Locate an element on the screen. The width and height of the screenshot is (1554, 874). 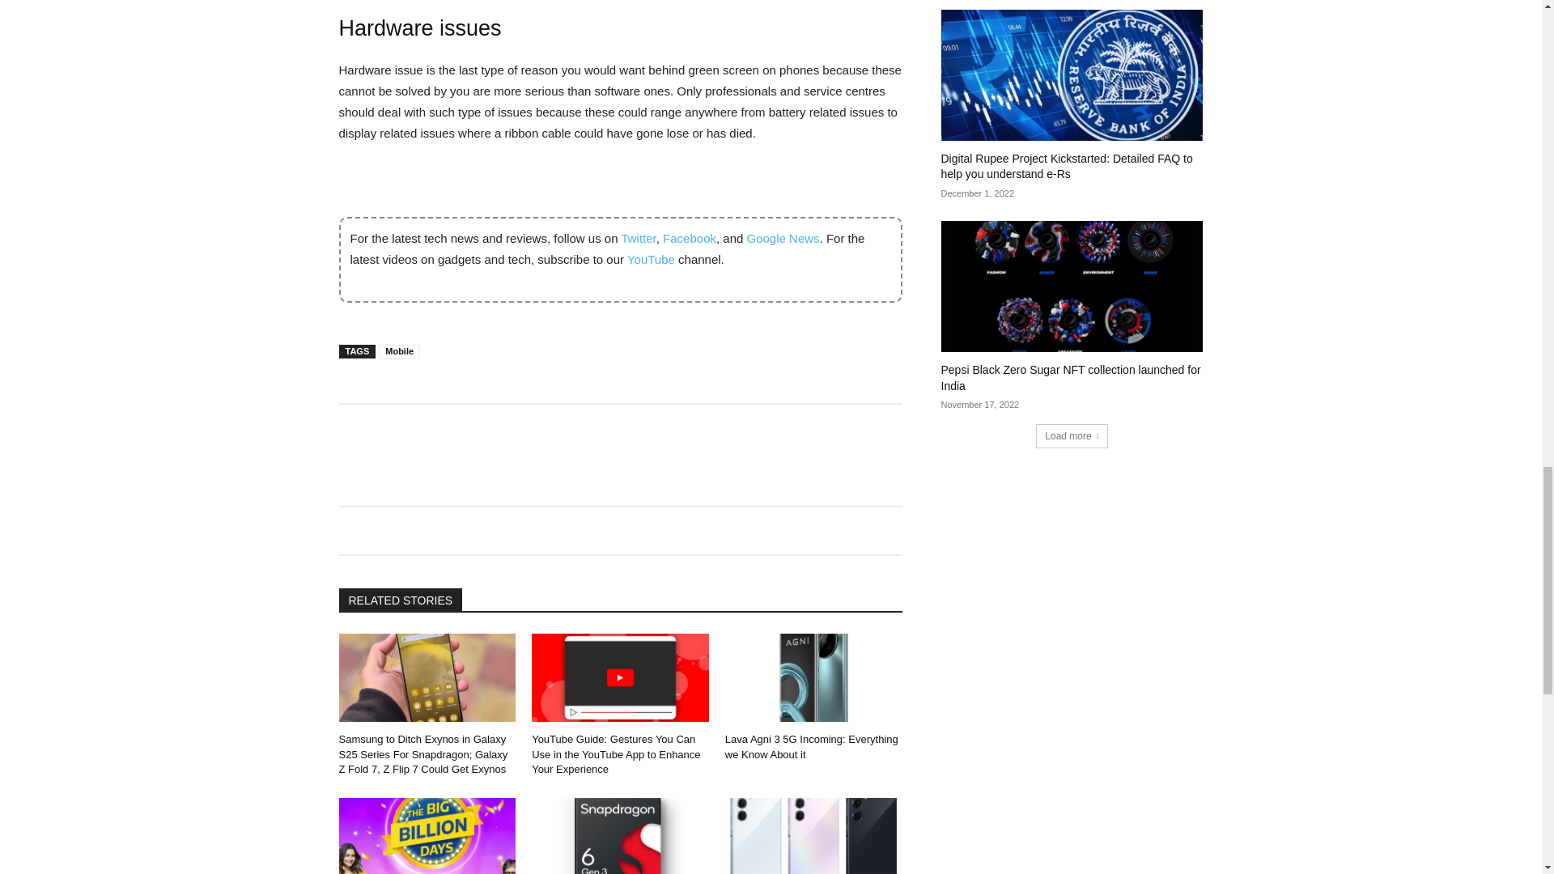
Facebook is located at coordinates (690, 238).